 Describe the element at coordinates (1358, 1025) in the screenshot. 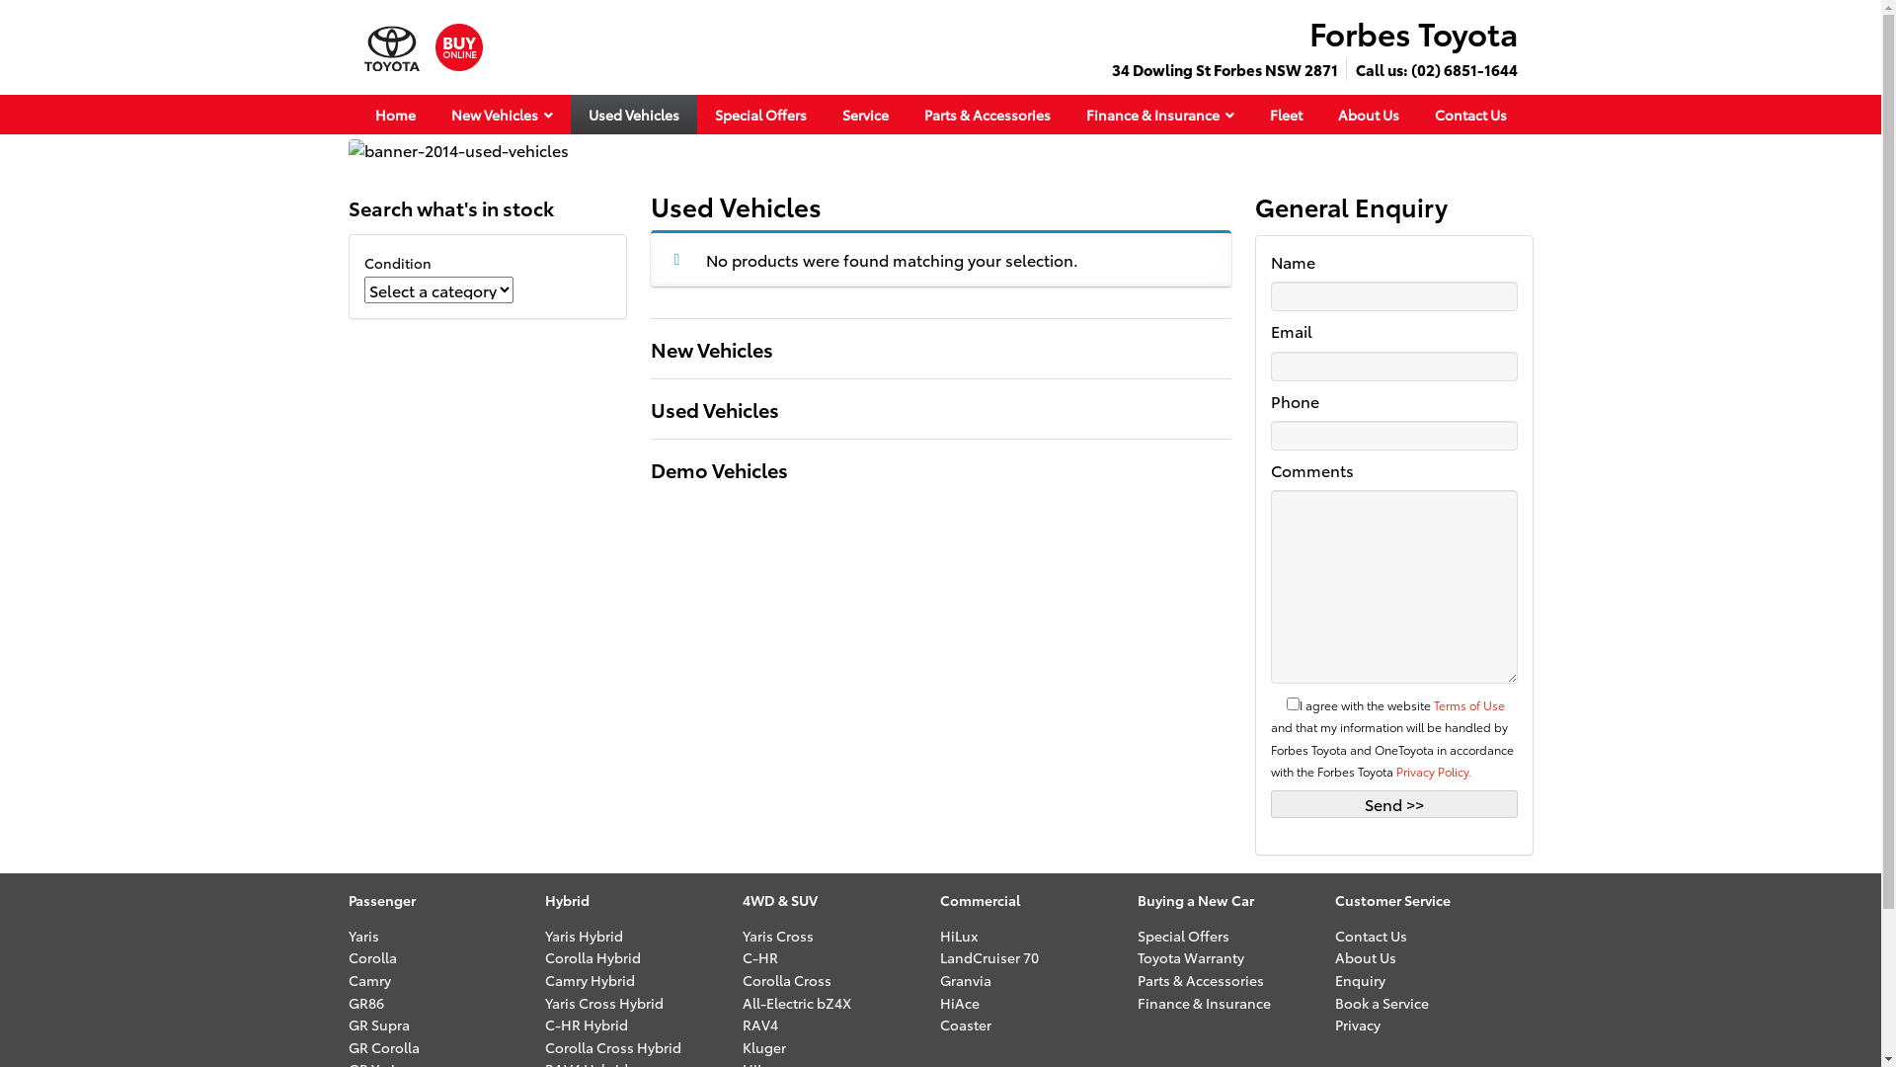

I see `Privacy` at that location.